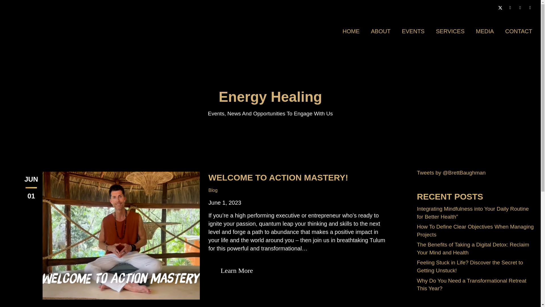  I want to click on SERVICES, so click(450, 31).